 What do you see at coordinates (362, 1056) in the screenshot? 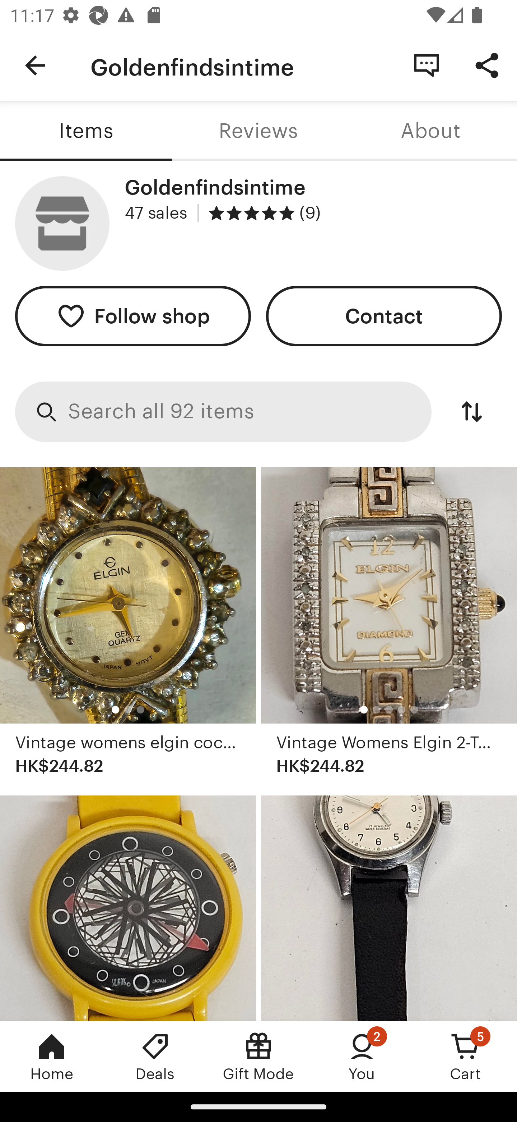
I see `You, 2 new notifications You` at bounding box center [362, 1056].